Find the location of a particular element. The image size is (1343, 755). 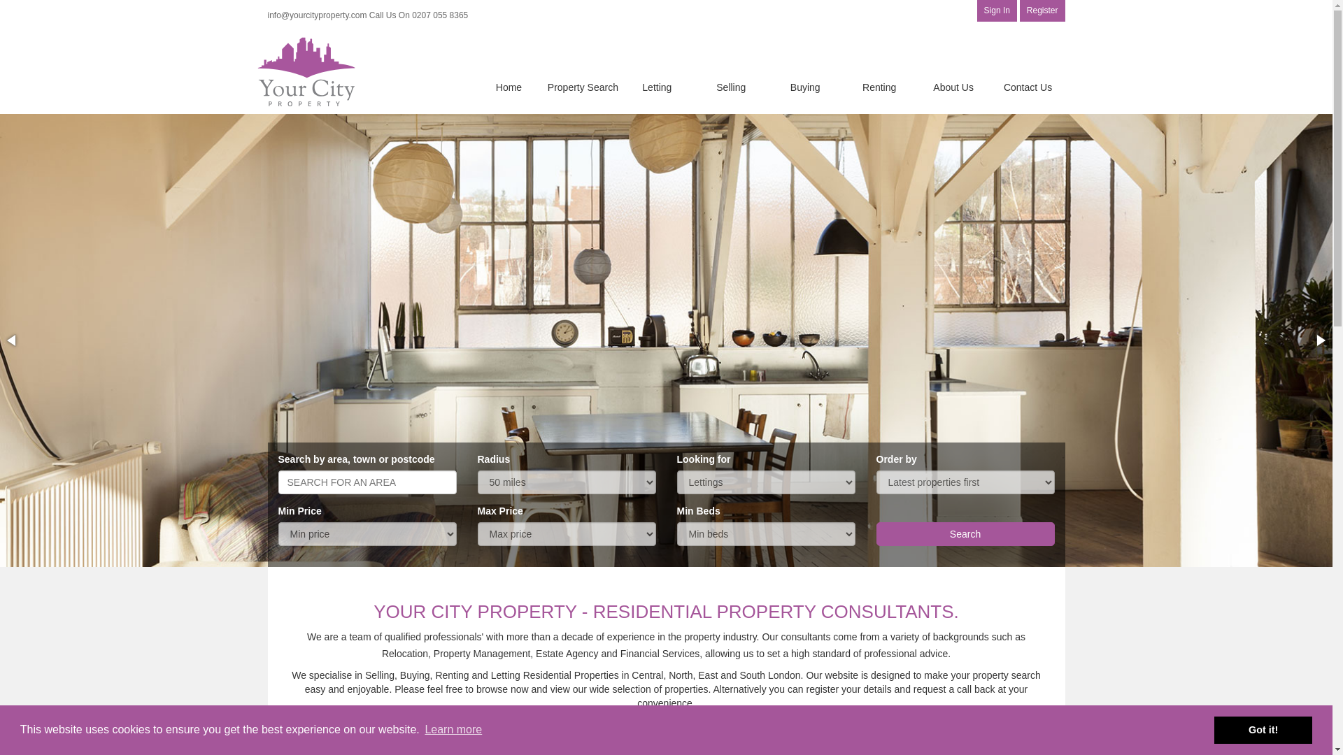

Sign In is located at coordinates (997, 11).